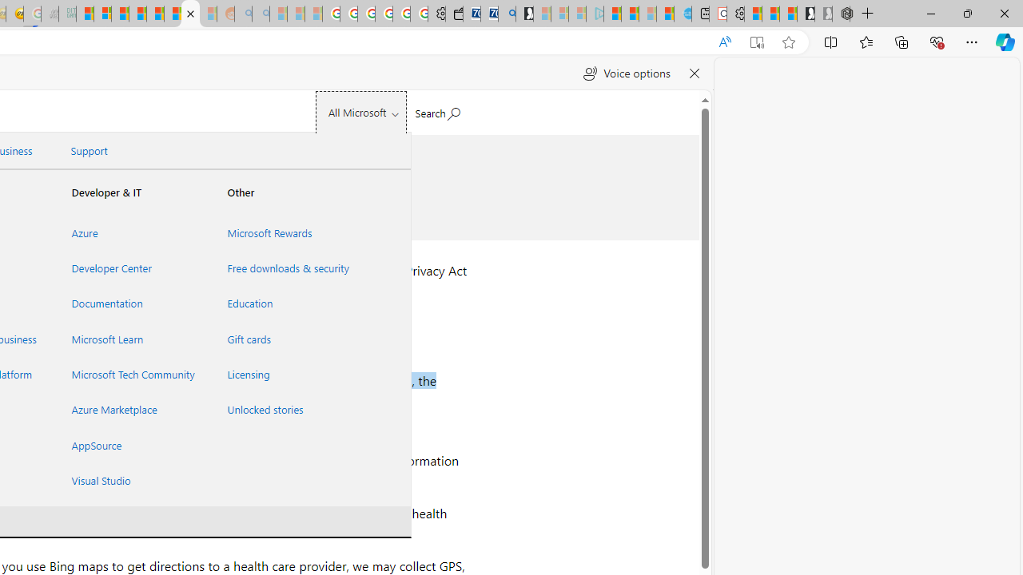 This screenshot has width=1023, height=575. What do you see at coordinates (130, 445) in the screenshot?
I see `AppSource` at bounding box center [130, 445].